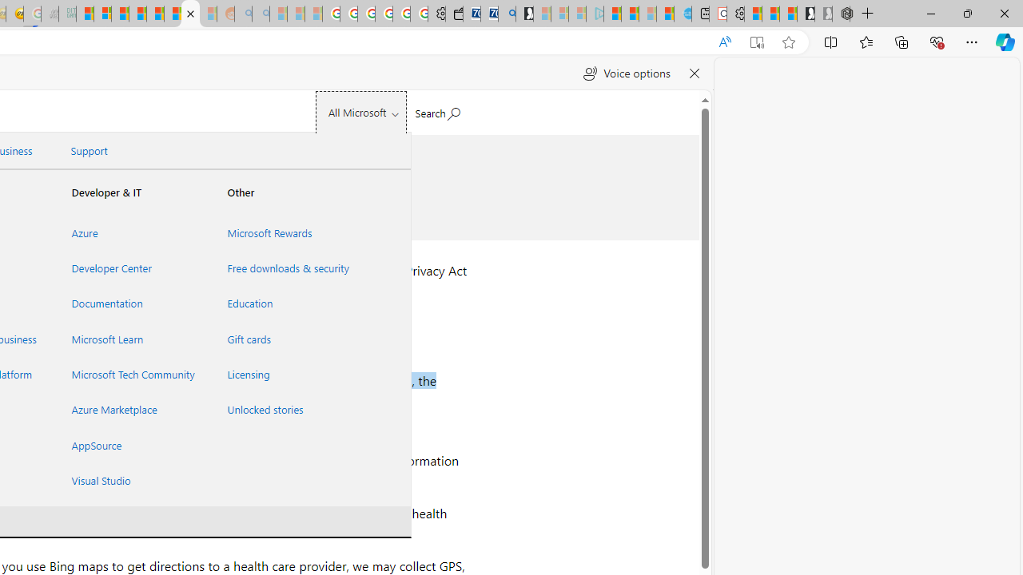 This screenshot has width=1023, height=575. What do you see at coordinates (130, 445) in the screenshot?
I see `AppSource` at bounding box center [130, 445].